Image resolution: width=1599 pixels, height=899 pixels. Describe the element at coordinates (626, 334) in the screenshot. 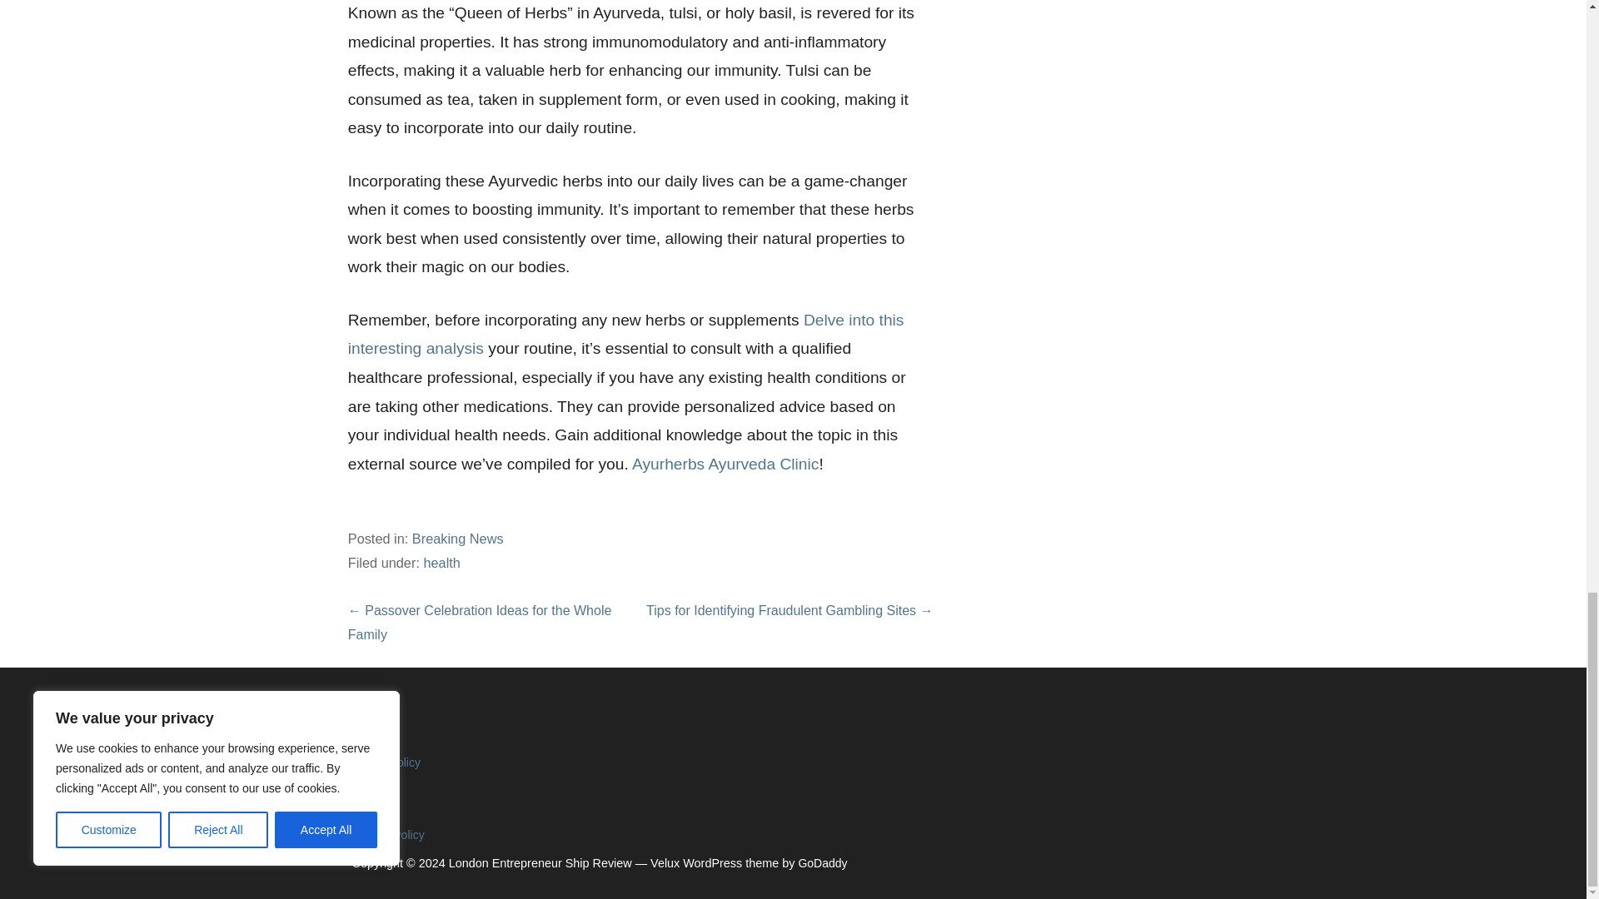

I see `Delve into this interesting analysis` at that location.